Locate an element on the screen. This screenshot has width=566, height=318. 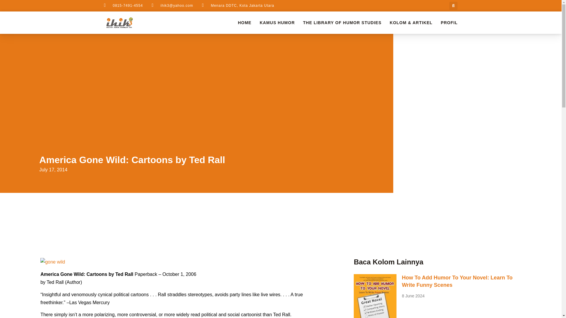
Menara DDTC, Kota Jakarta Utara is located at coordinates (238, 5).